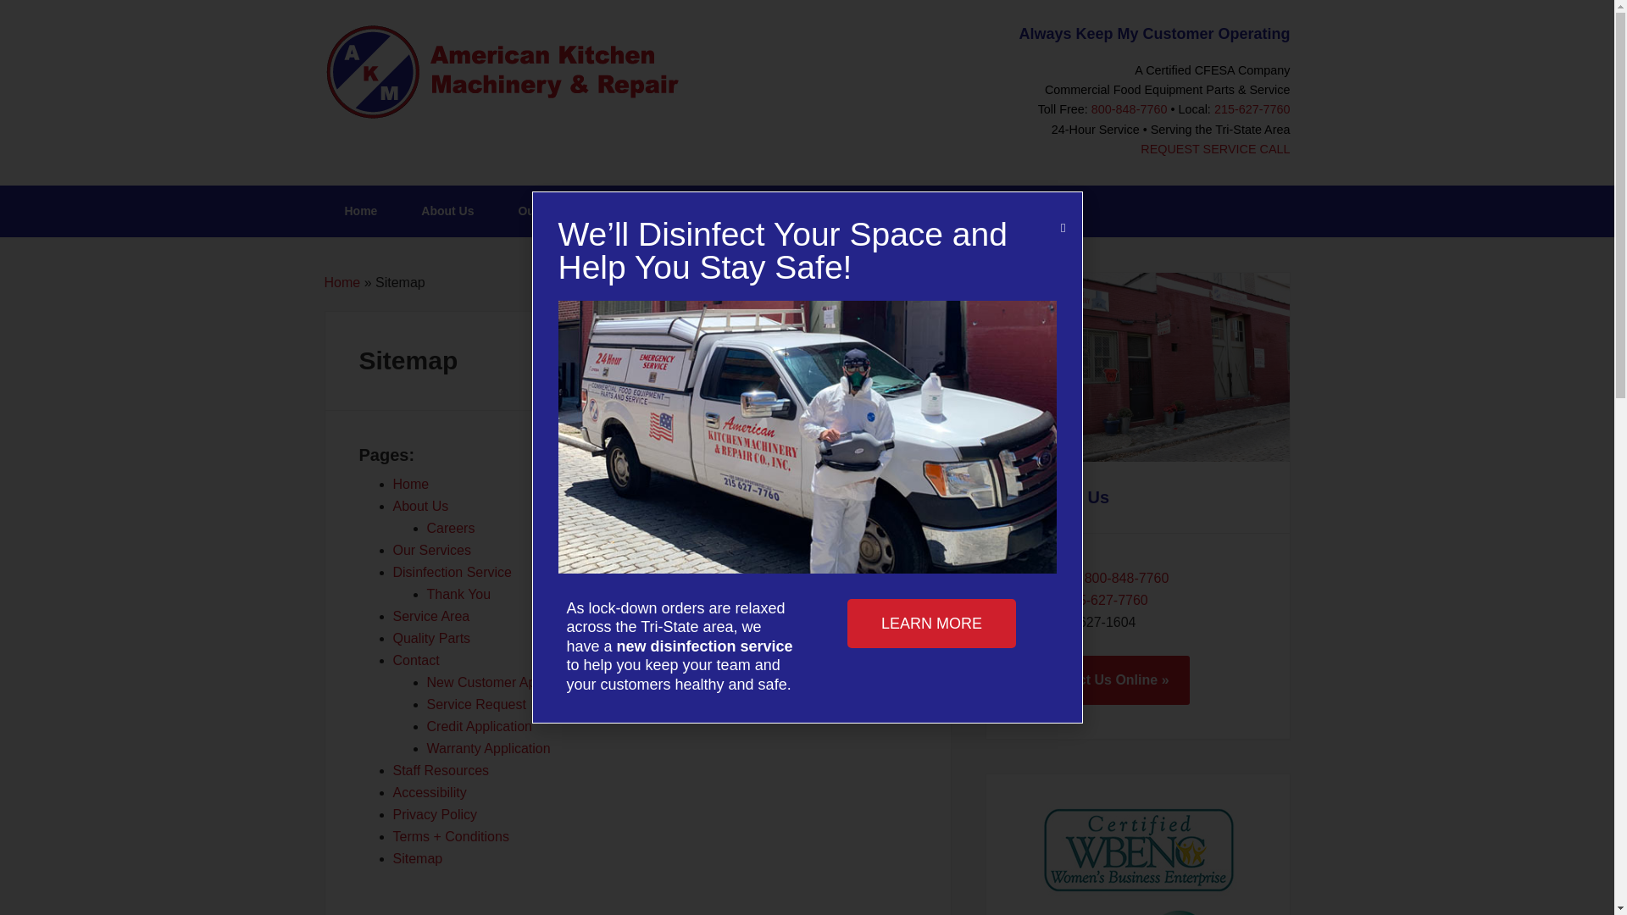  What do you see at coordinates (554, 211) in the screenshot?
I see `Our Services` at bounding box center [554, 211].